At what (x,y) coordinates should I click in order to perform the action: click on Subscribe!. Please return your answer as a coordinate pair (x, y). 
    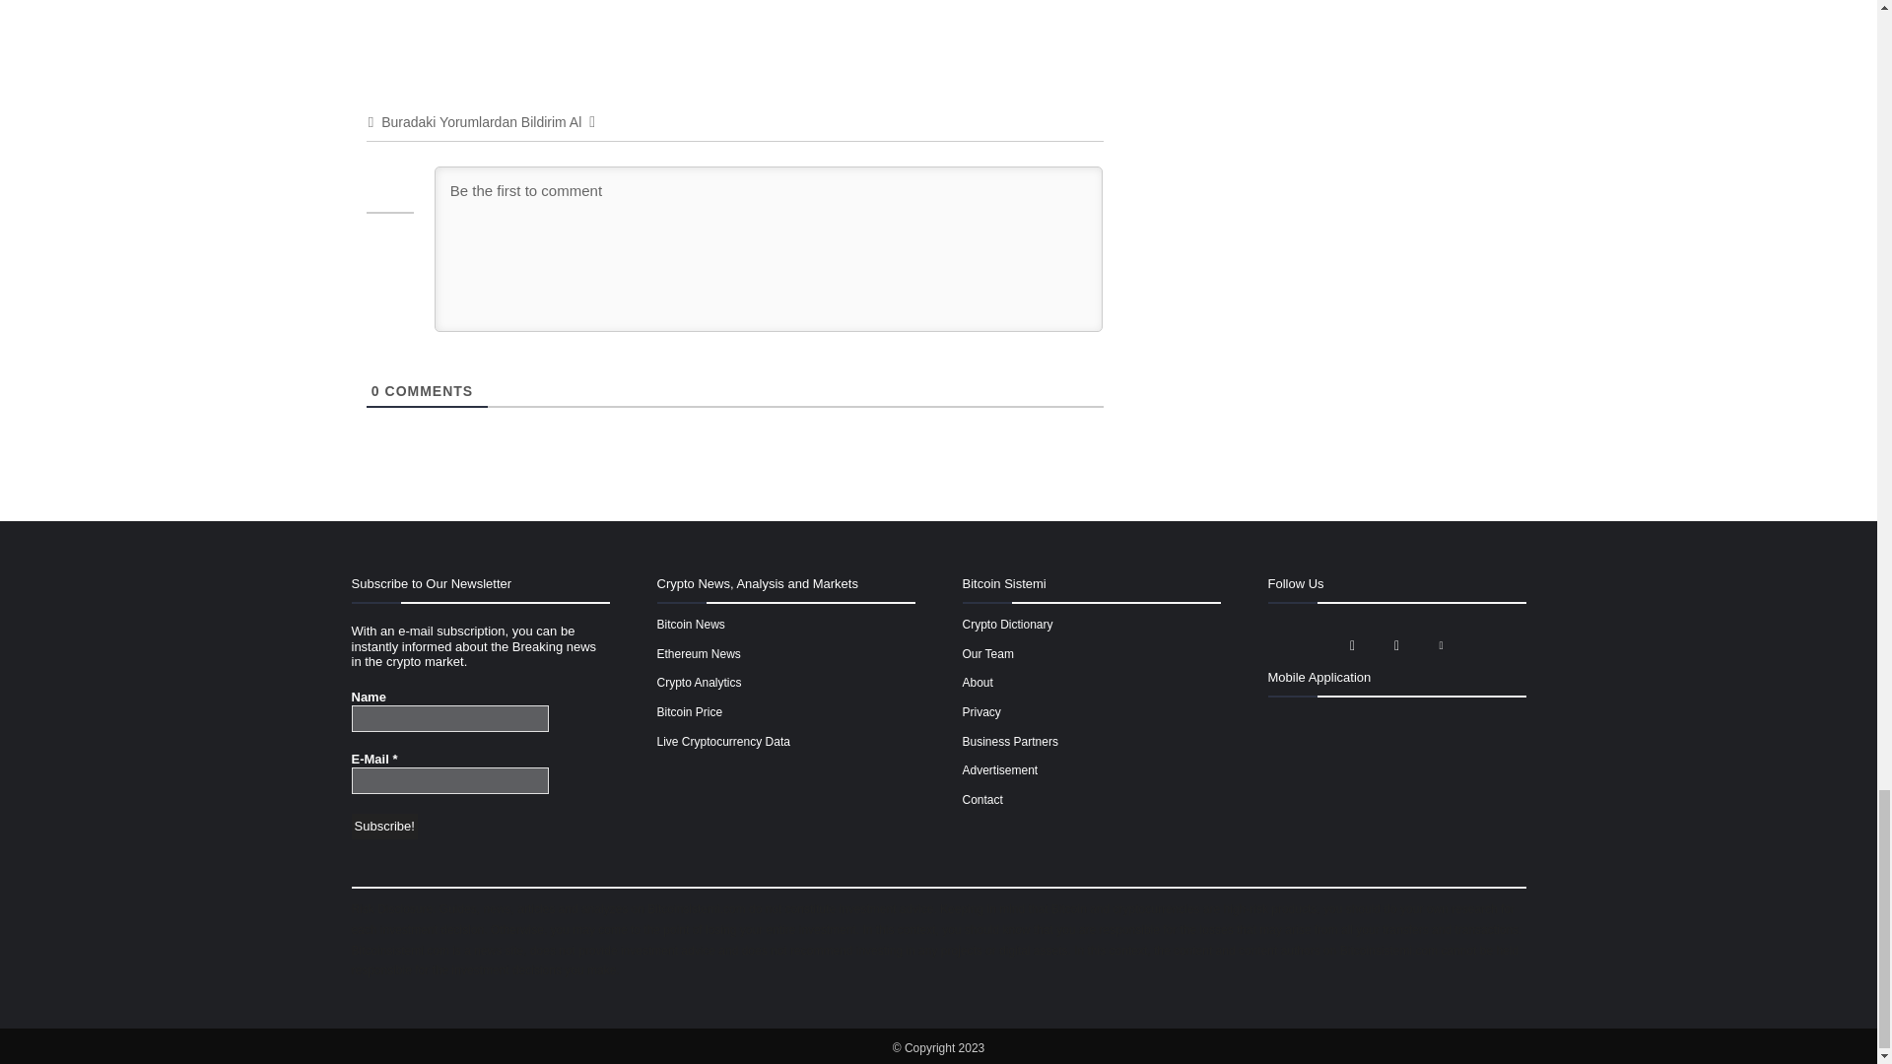
    Looking at the image, I should click on (382, 827).